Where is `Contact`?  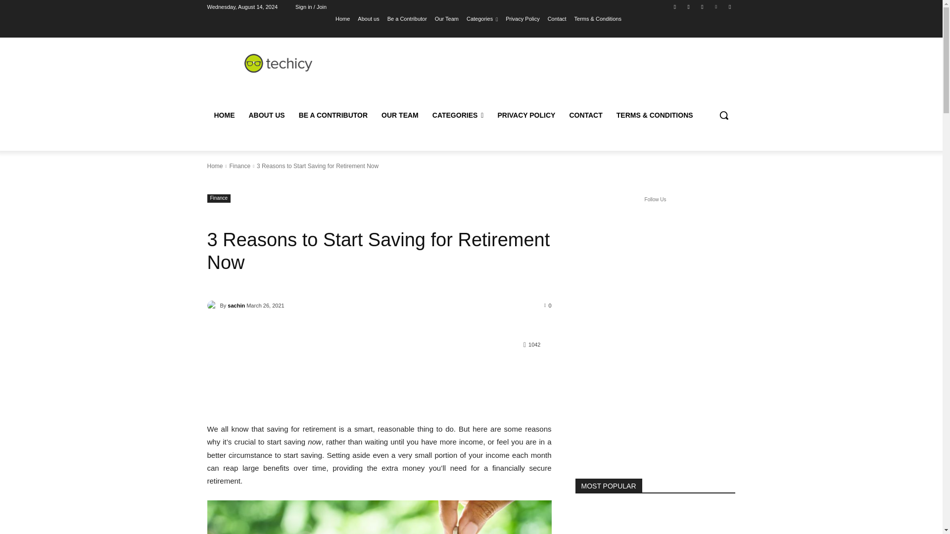
Contact is located at coordinates (557, 18).